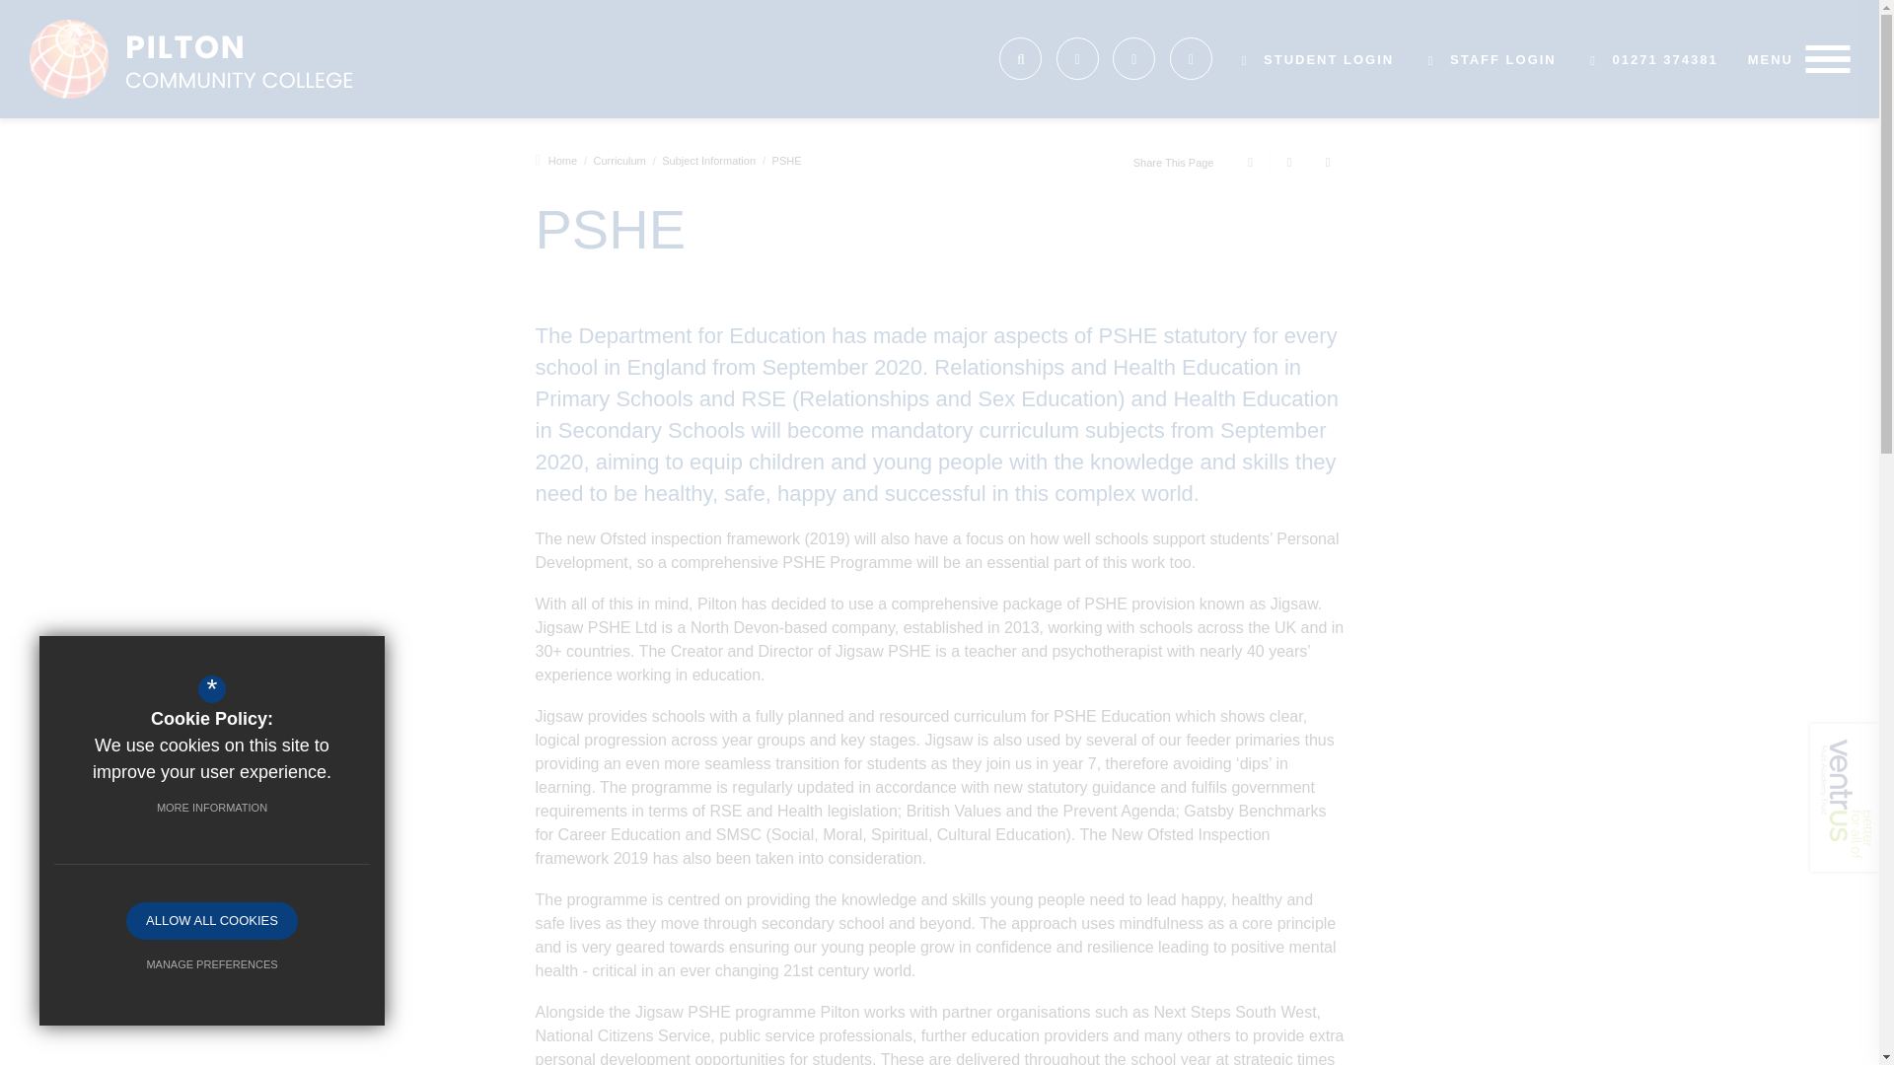 This screenshot has height=1065, width=1894. Describe the element at coordinates (1799, 59) in the screenshot. I see `MENU` at that location.